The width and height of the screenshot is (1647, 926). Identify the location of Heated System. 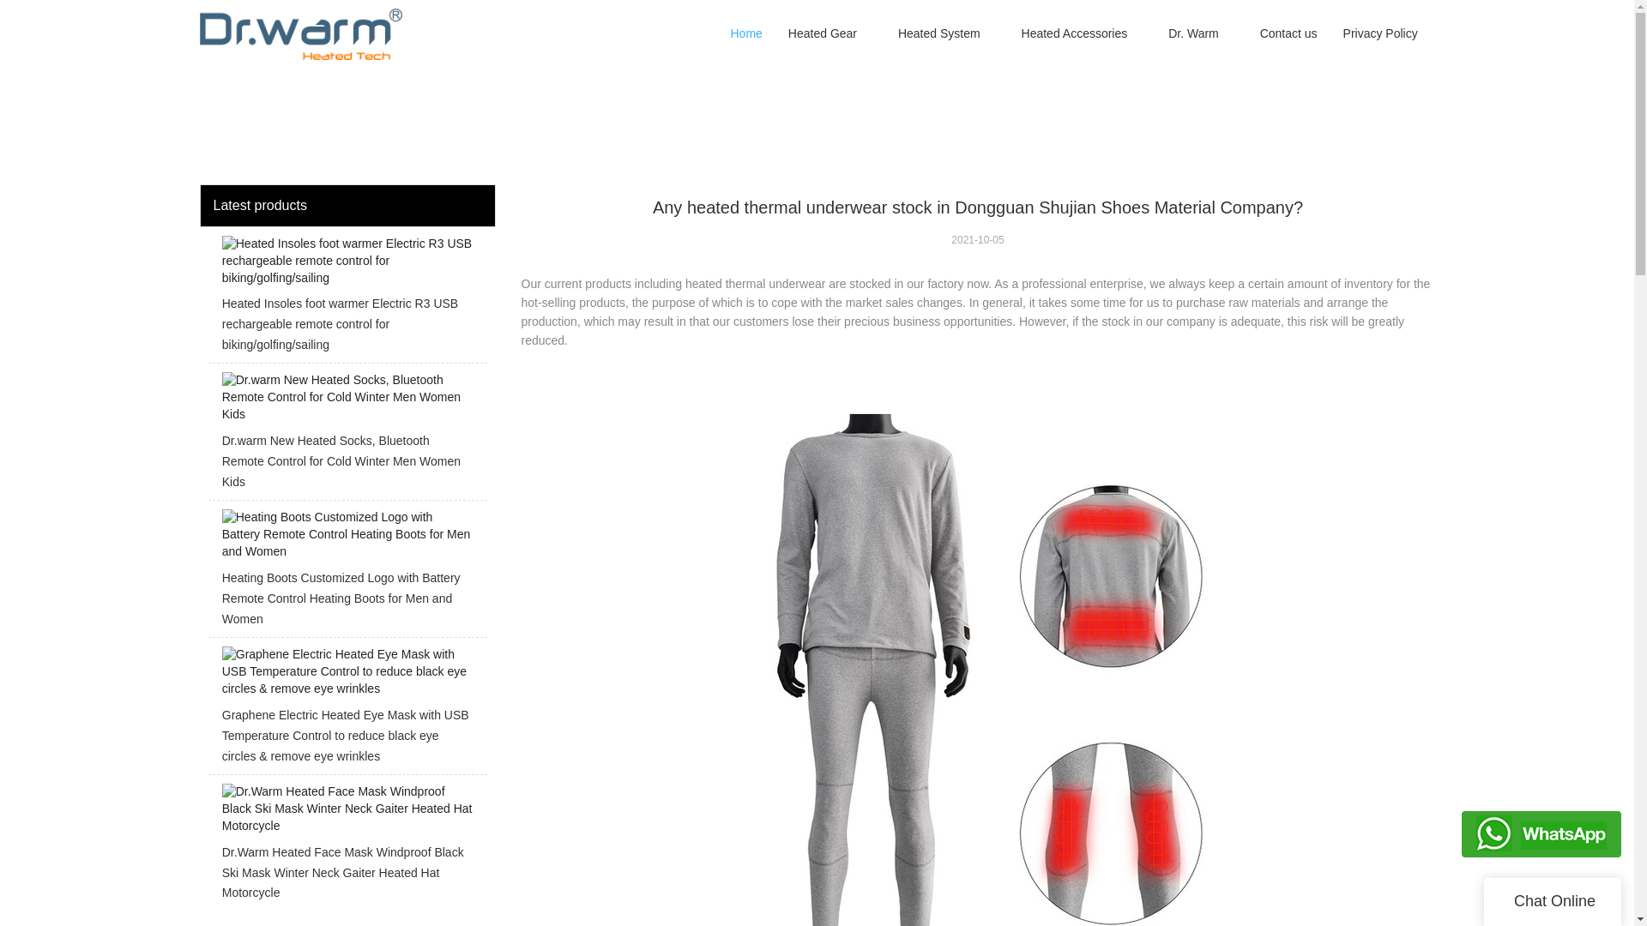
(938, 34).